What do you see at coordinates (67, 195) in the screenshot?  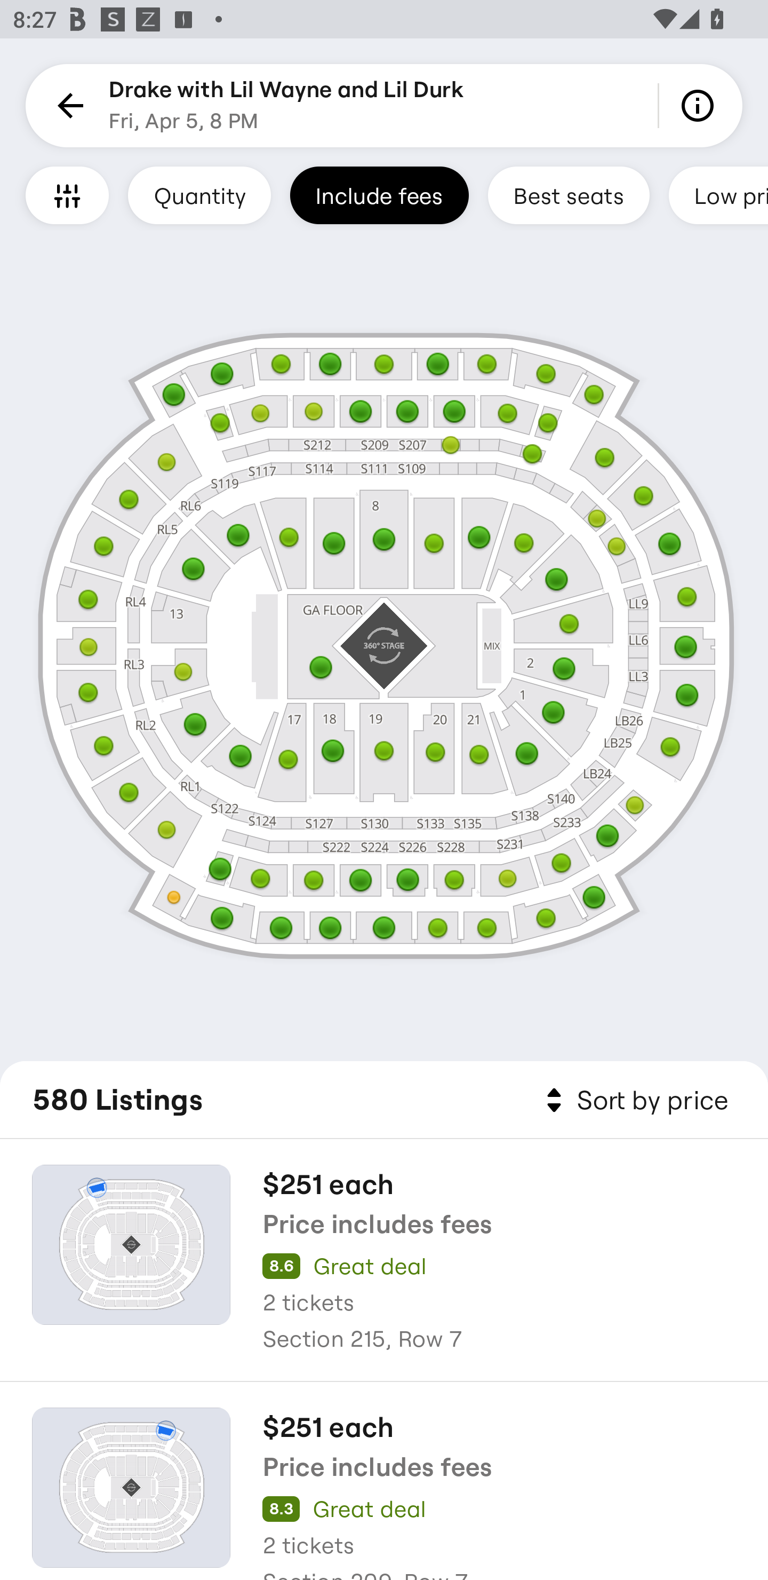 I see `Filters and Accessible Seating` at bounding box center [67, 195].